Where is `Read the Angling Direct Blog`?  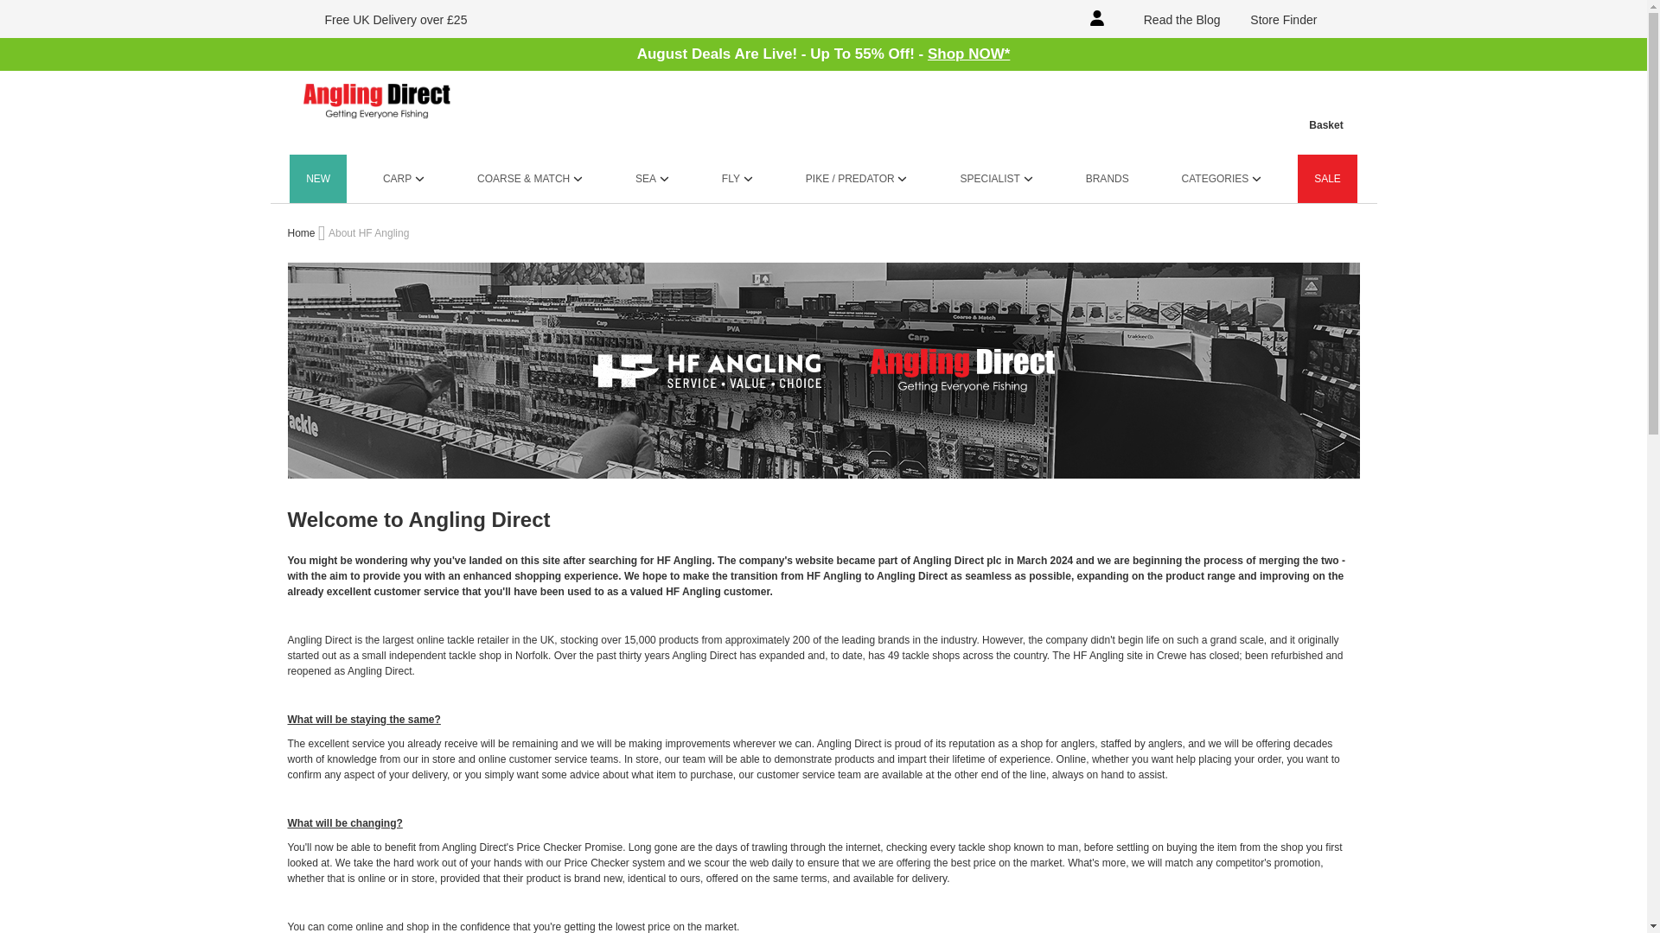 Read the Angling Direct Blog is located at coordinates (1171, 19).